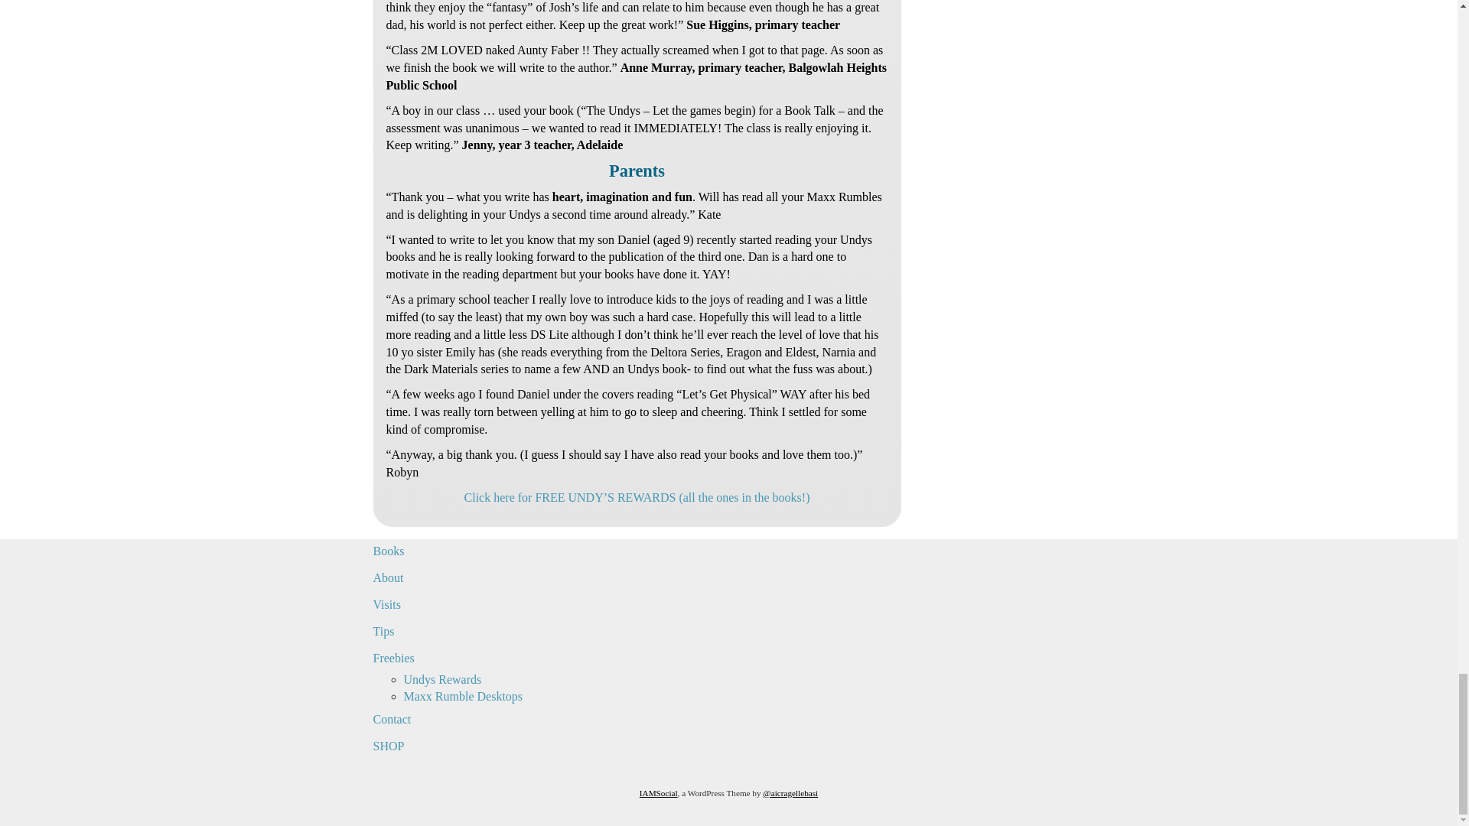 The height and width of the screenshot is (826, 1469). Describe the element at coordinates (484, 632) in the screenshot. I see `Tips` at that location.